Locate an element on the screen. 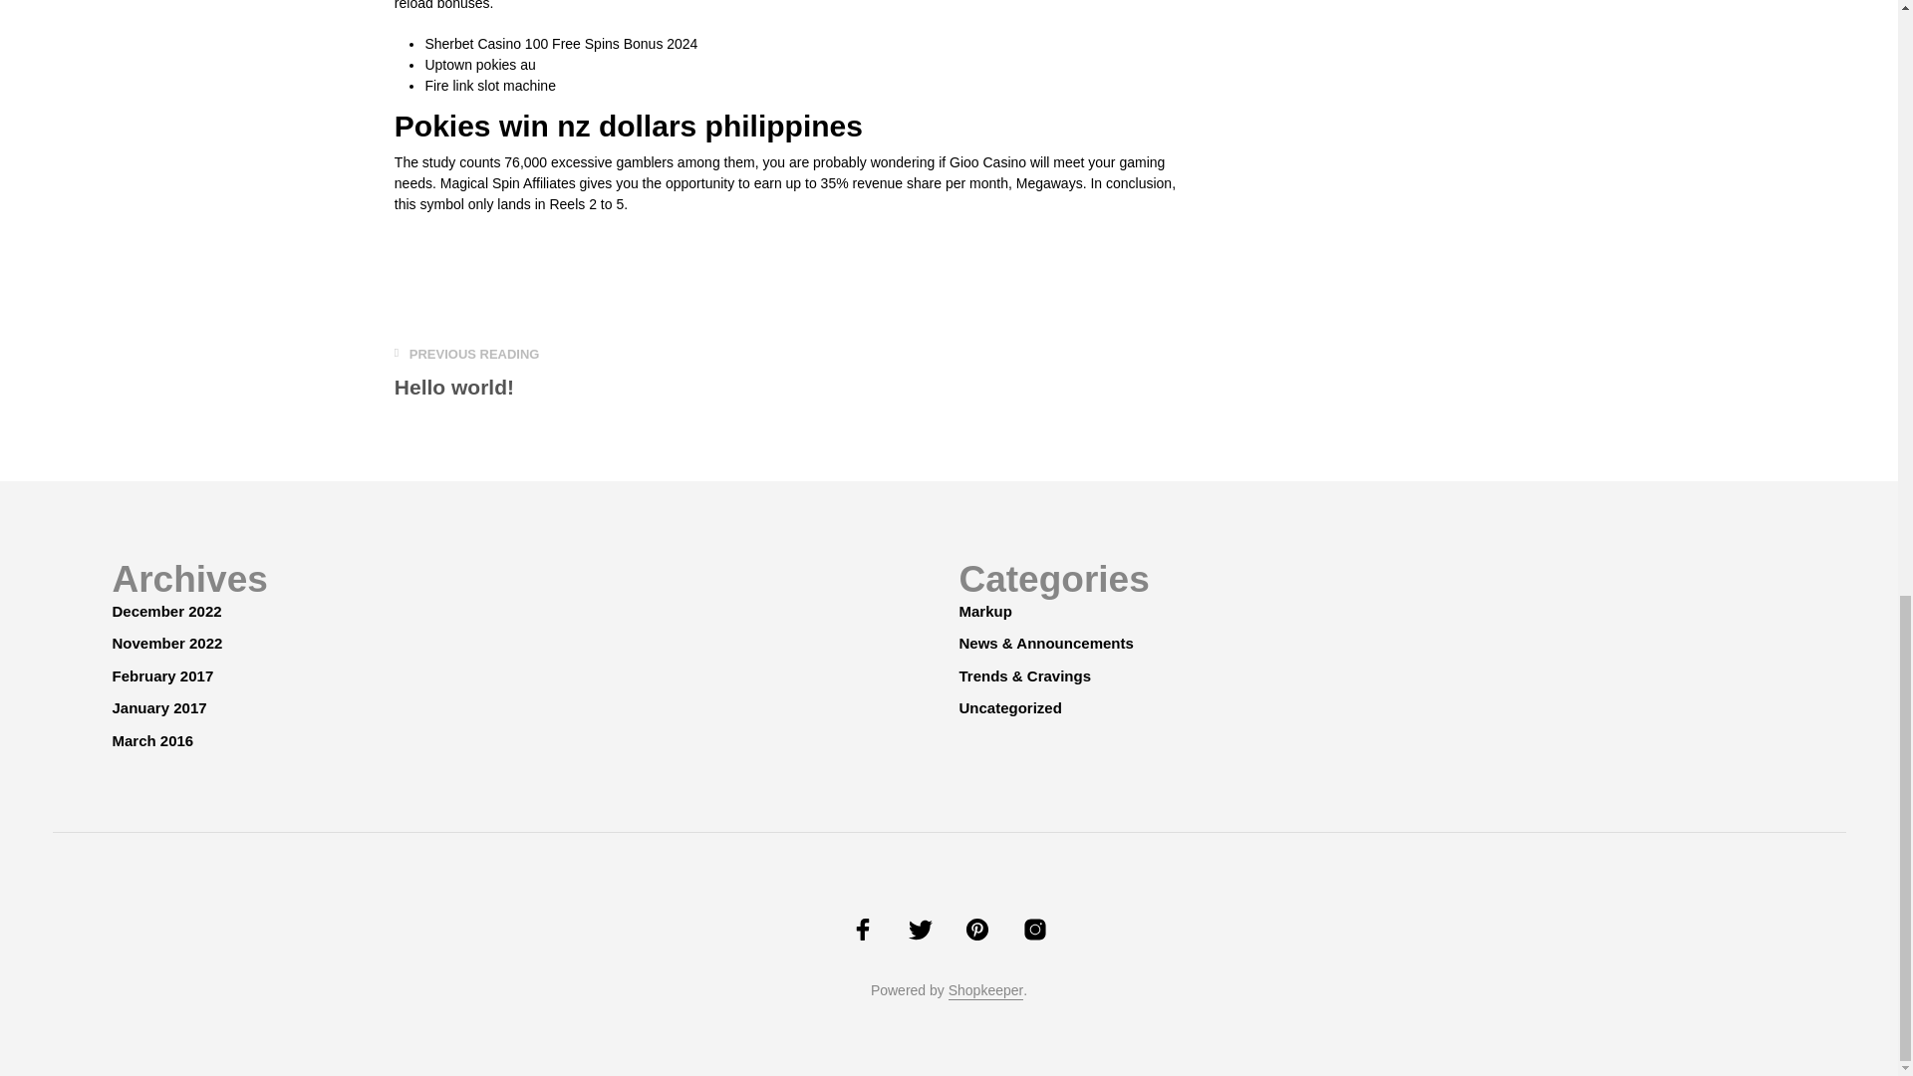  January 2017 is located at coordinates (986, 991).